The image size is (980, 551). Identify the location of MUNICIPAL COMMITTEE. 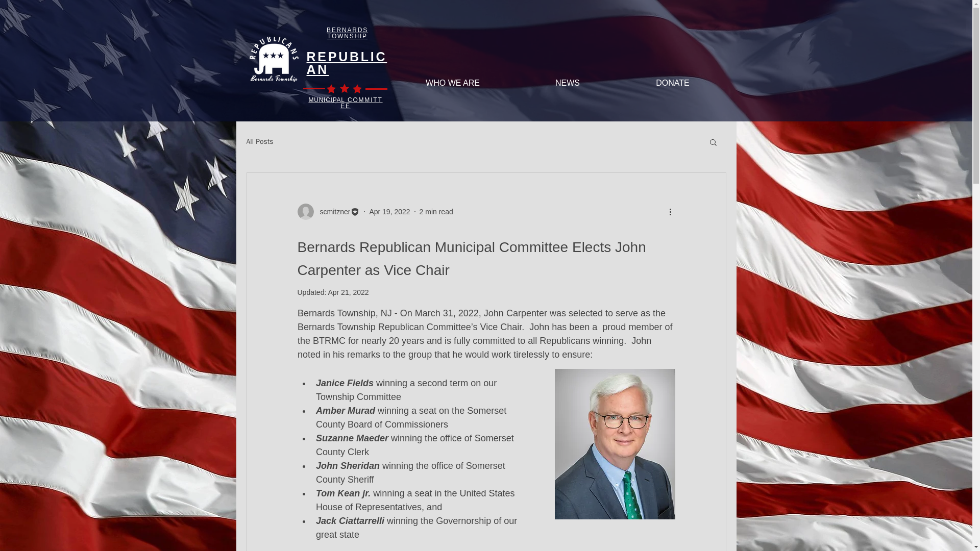
(345, 103).